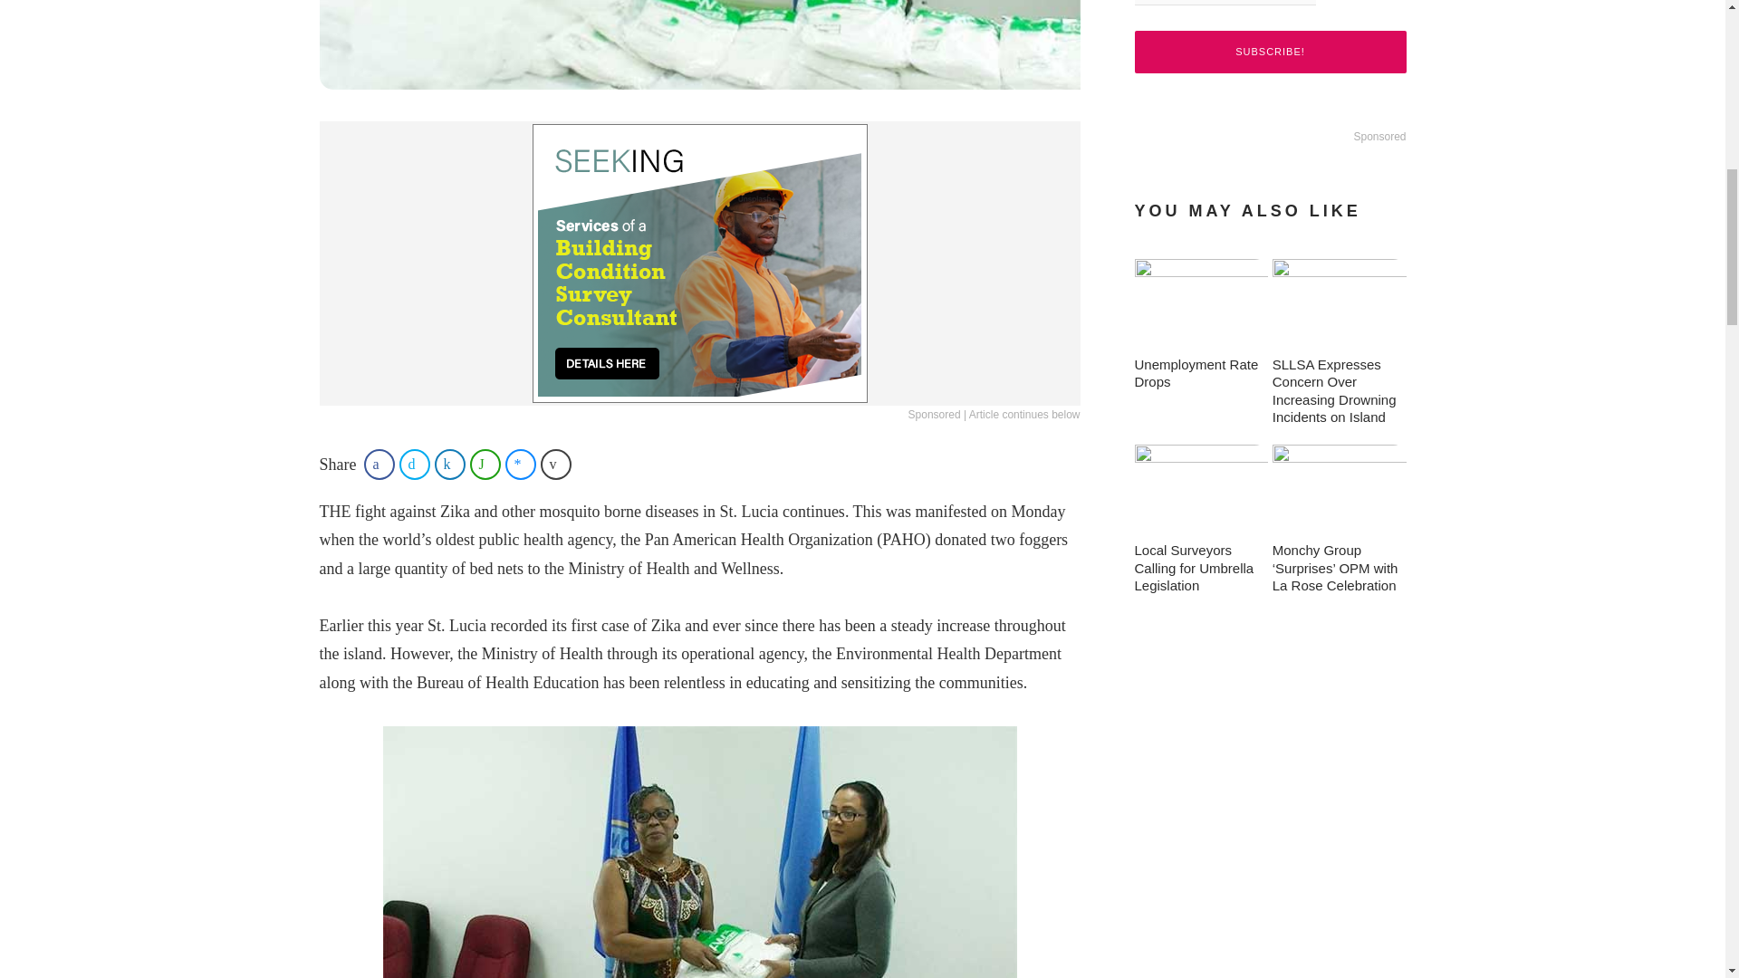 The width and height of the screenshot is (1739, 978). I want to click on Share on WhatsApp, so click(485, 464).